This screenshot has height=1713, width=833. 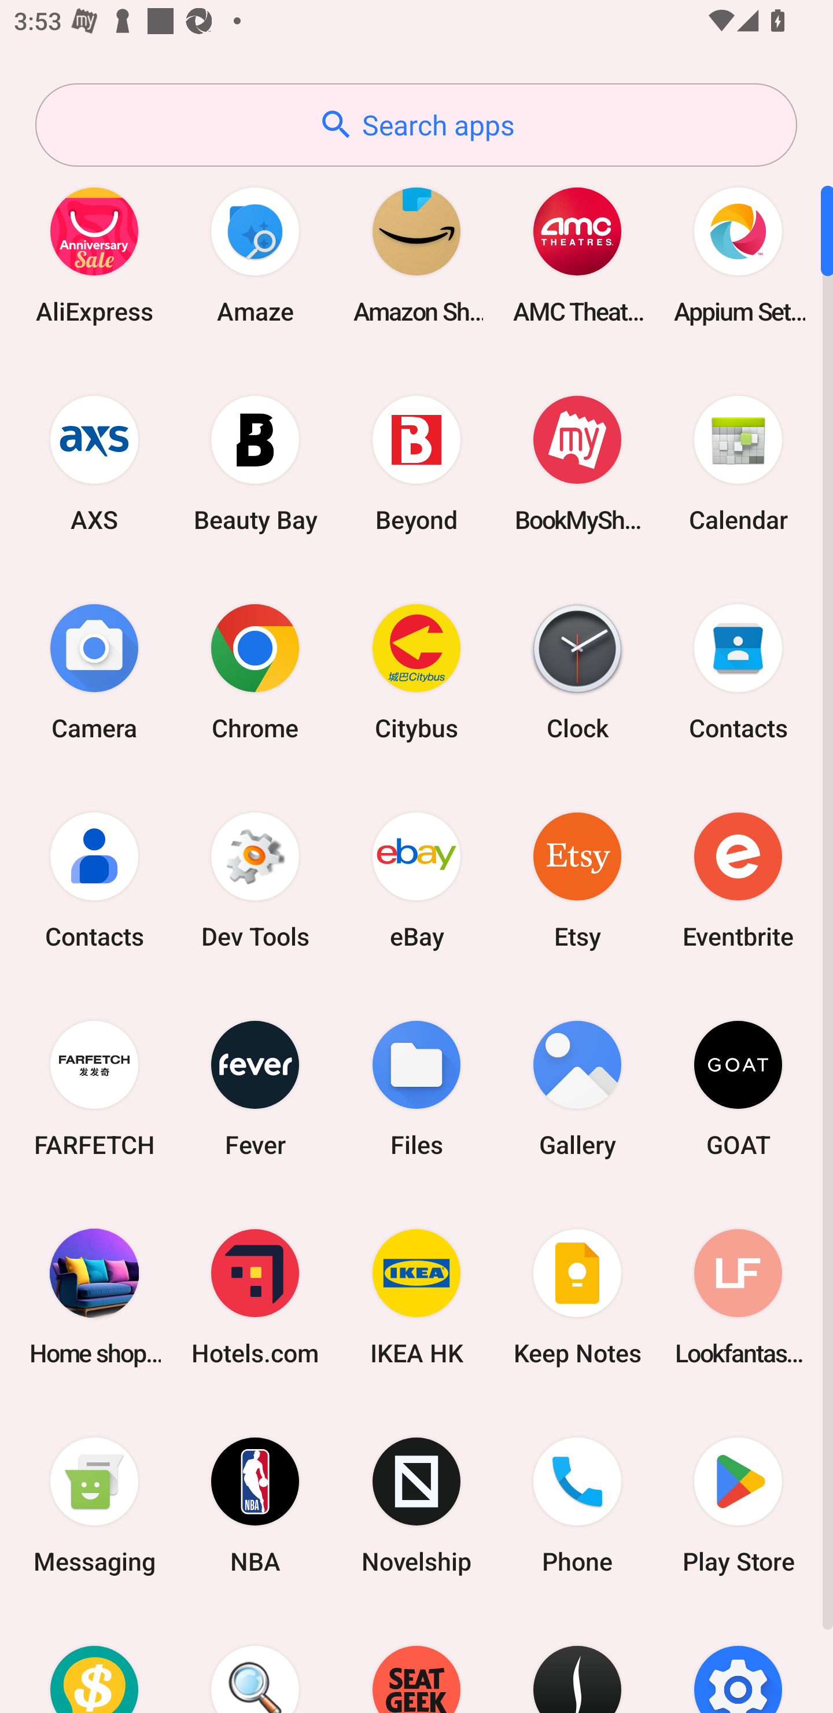 What do you see at coordinates (94, 1506) in the screenshot?
I see `Messaging` at bounding box center [94, 1506].